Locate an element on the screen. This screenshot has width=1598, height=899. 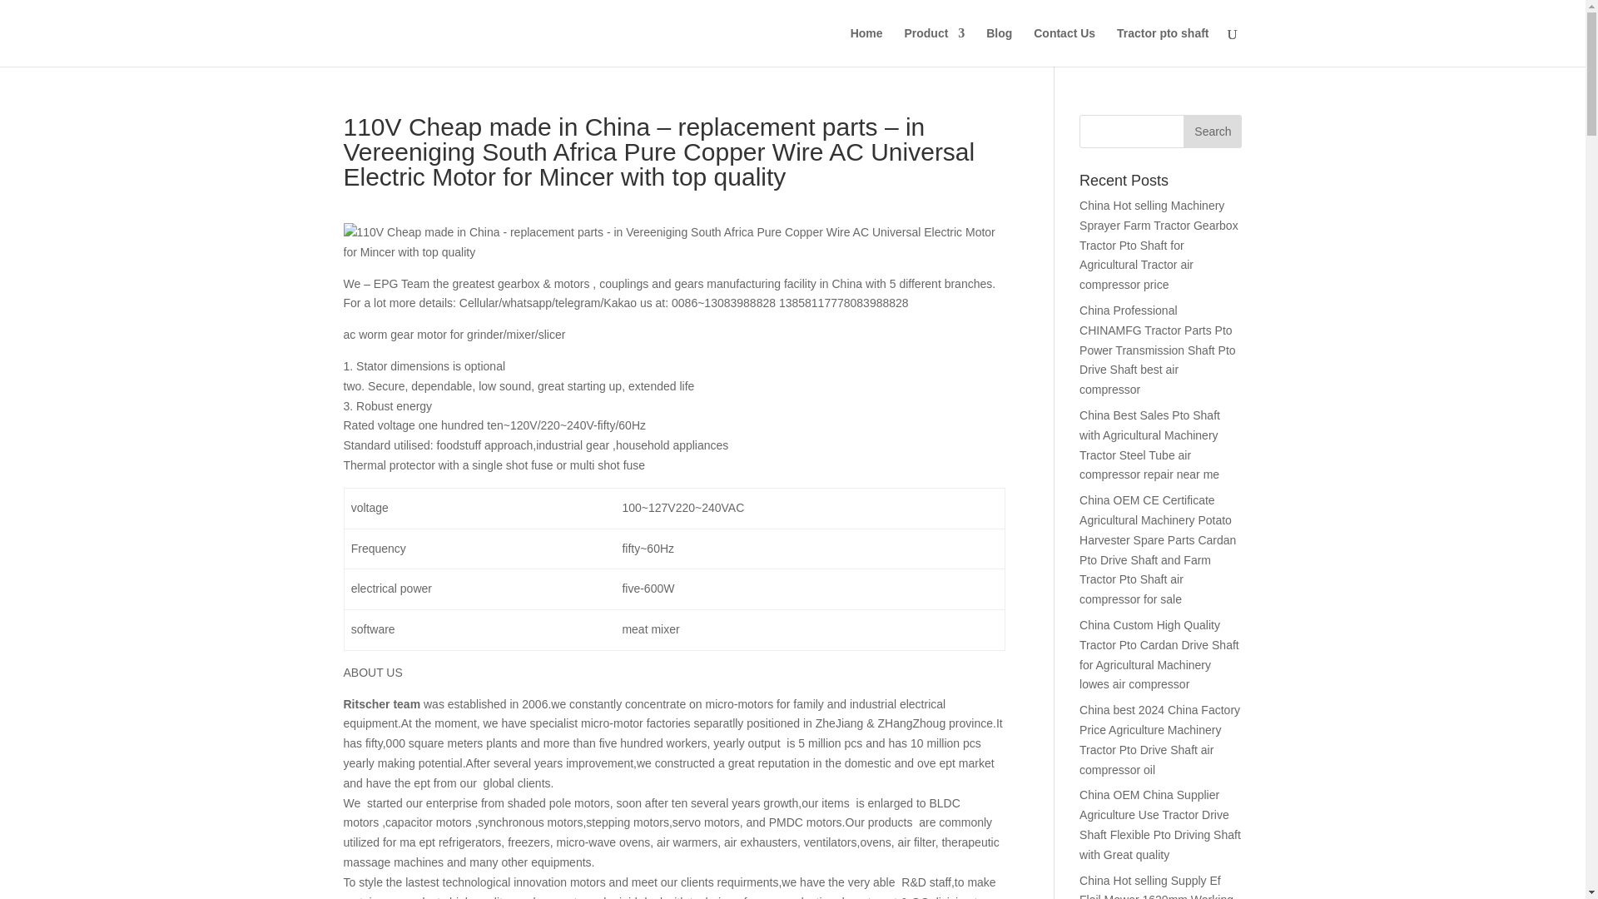
Tractor pto shaft is located at coordinates (1162, 47).